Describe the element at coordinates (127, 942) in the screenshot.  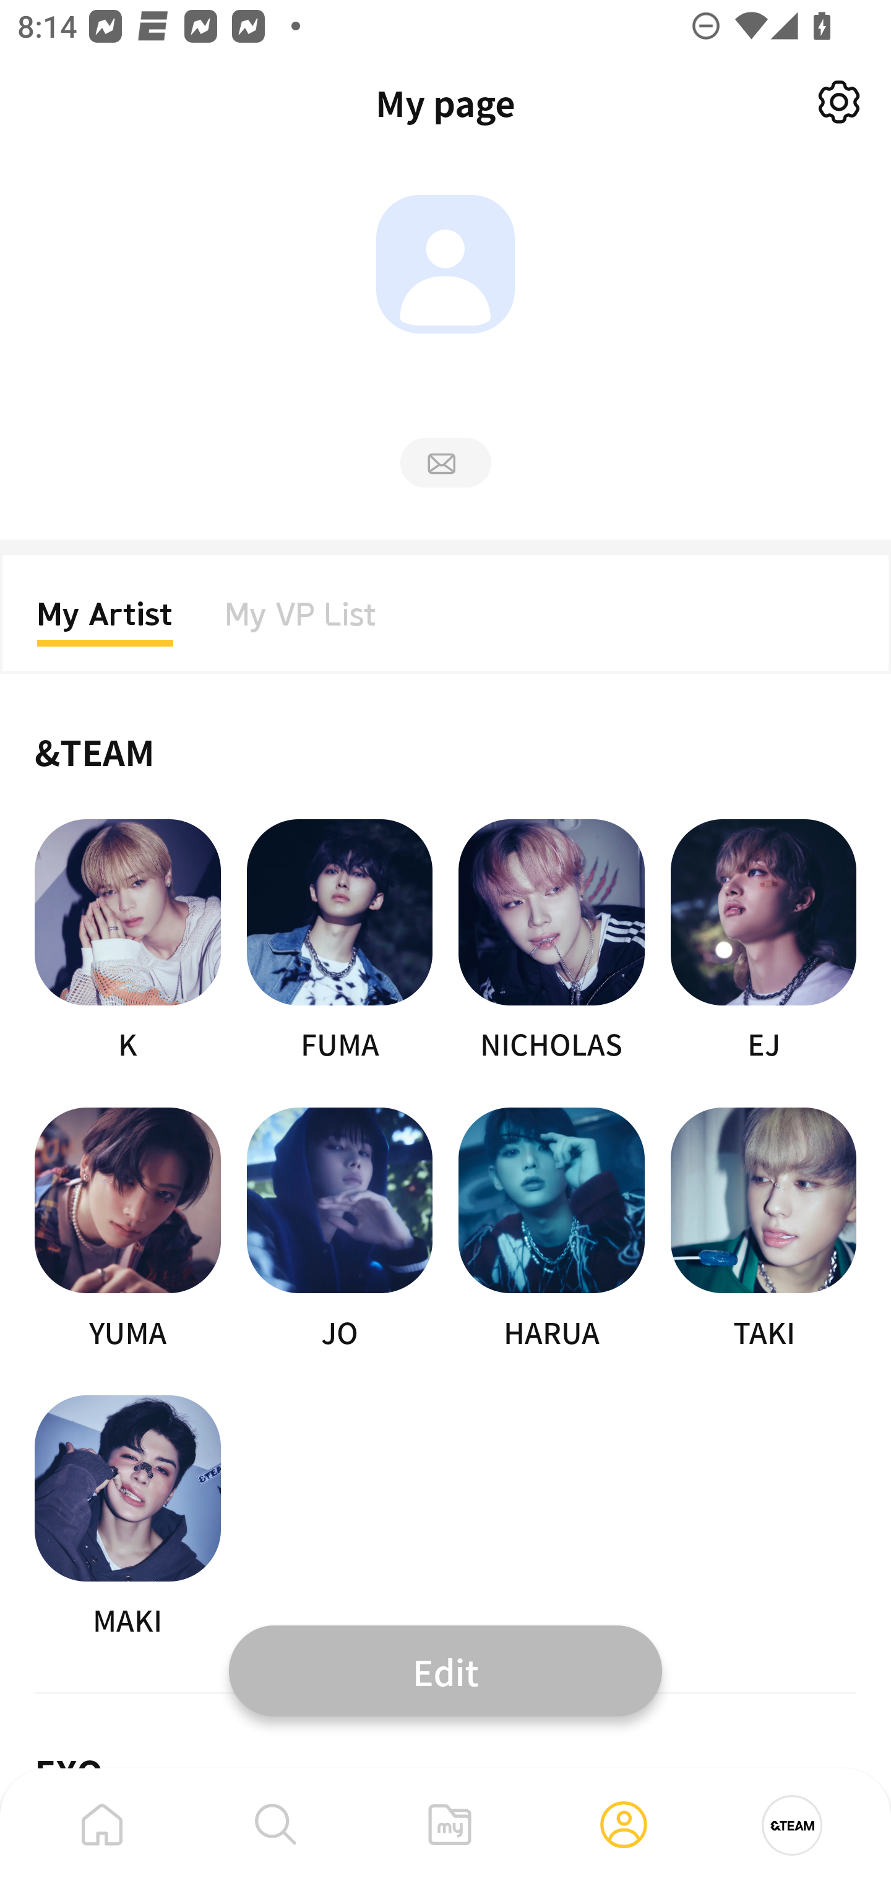
I see `K` at that location.